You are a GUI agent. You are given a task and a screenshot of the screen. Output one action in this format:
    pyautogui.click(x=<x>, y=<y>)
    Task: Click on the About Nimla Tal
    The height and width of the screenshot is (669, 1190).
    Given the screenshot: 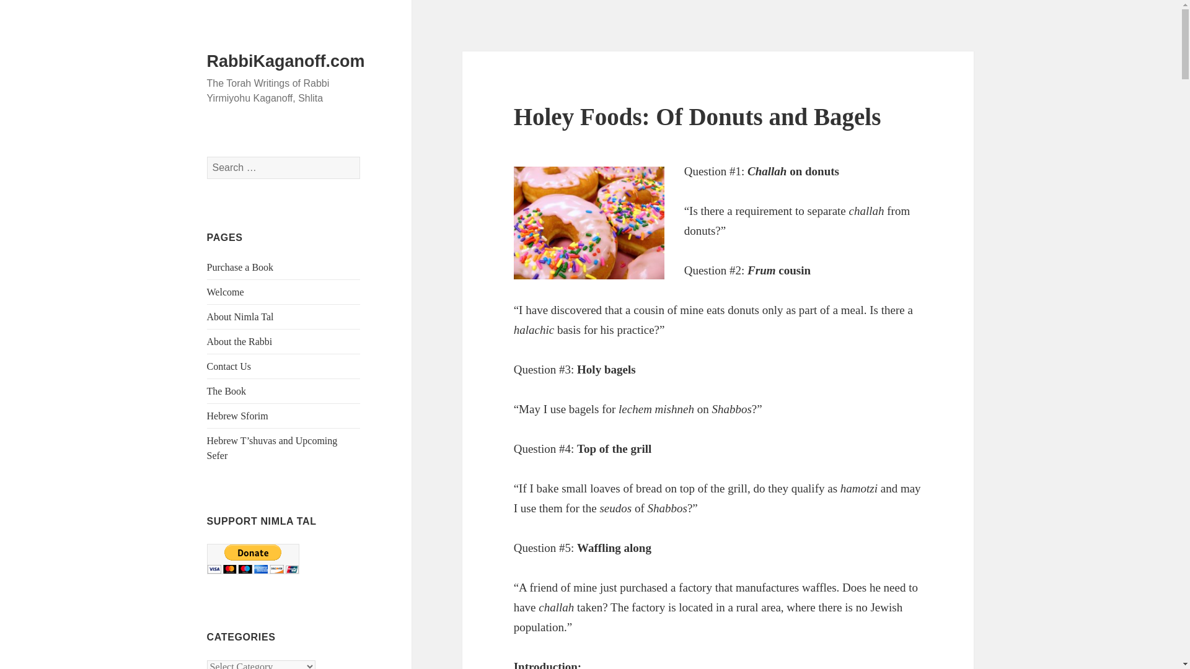 What is the action you would take?
    pyautogui.click(x=240, y=317)
    